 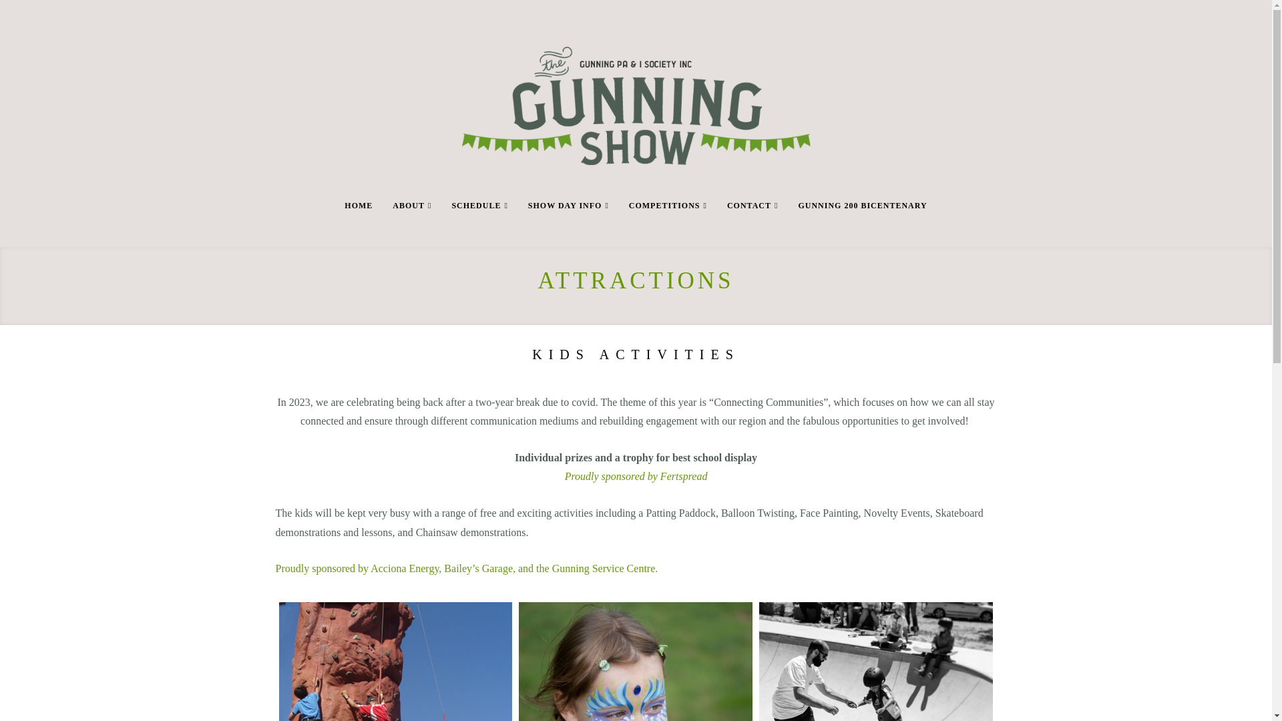 What do you see at coordinates (668, 224) in the screenshot?
I see `COMPETITIONS` at bounding box center [668, 224].